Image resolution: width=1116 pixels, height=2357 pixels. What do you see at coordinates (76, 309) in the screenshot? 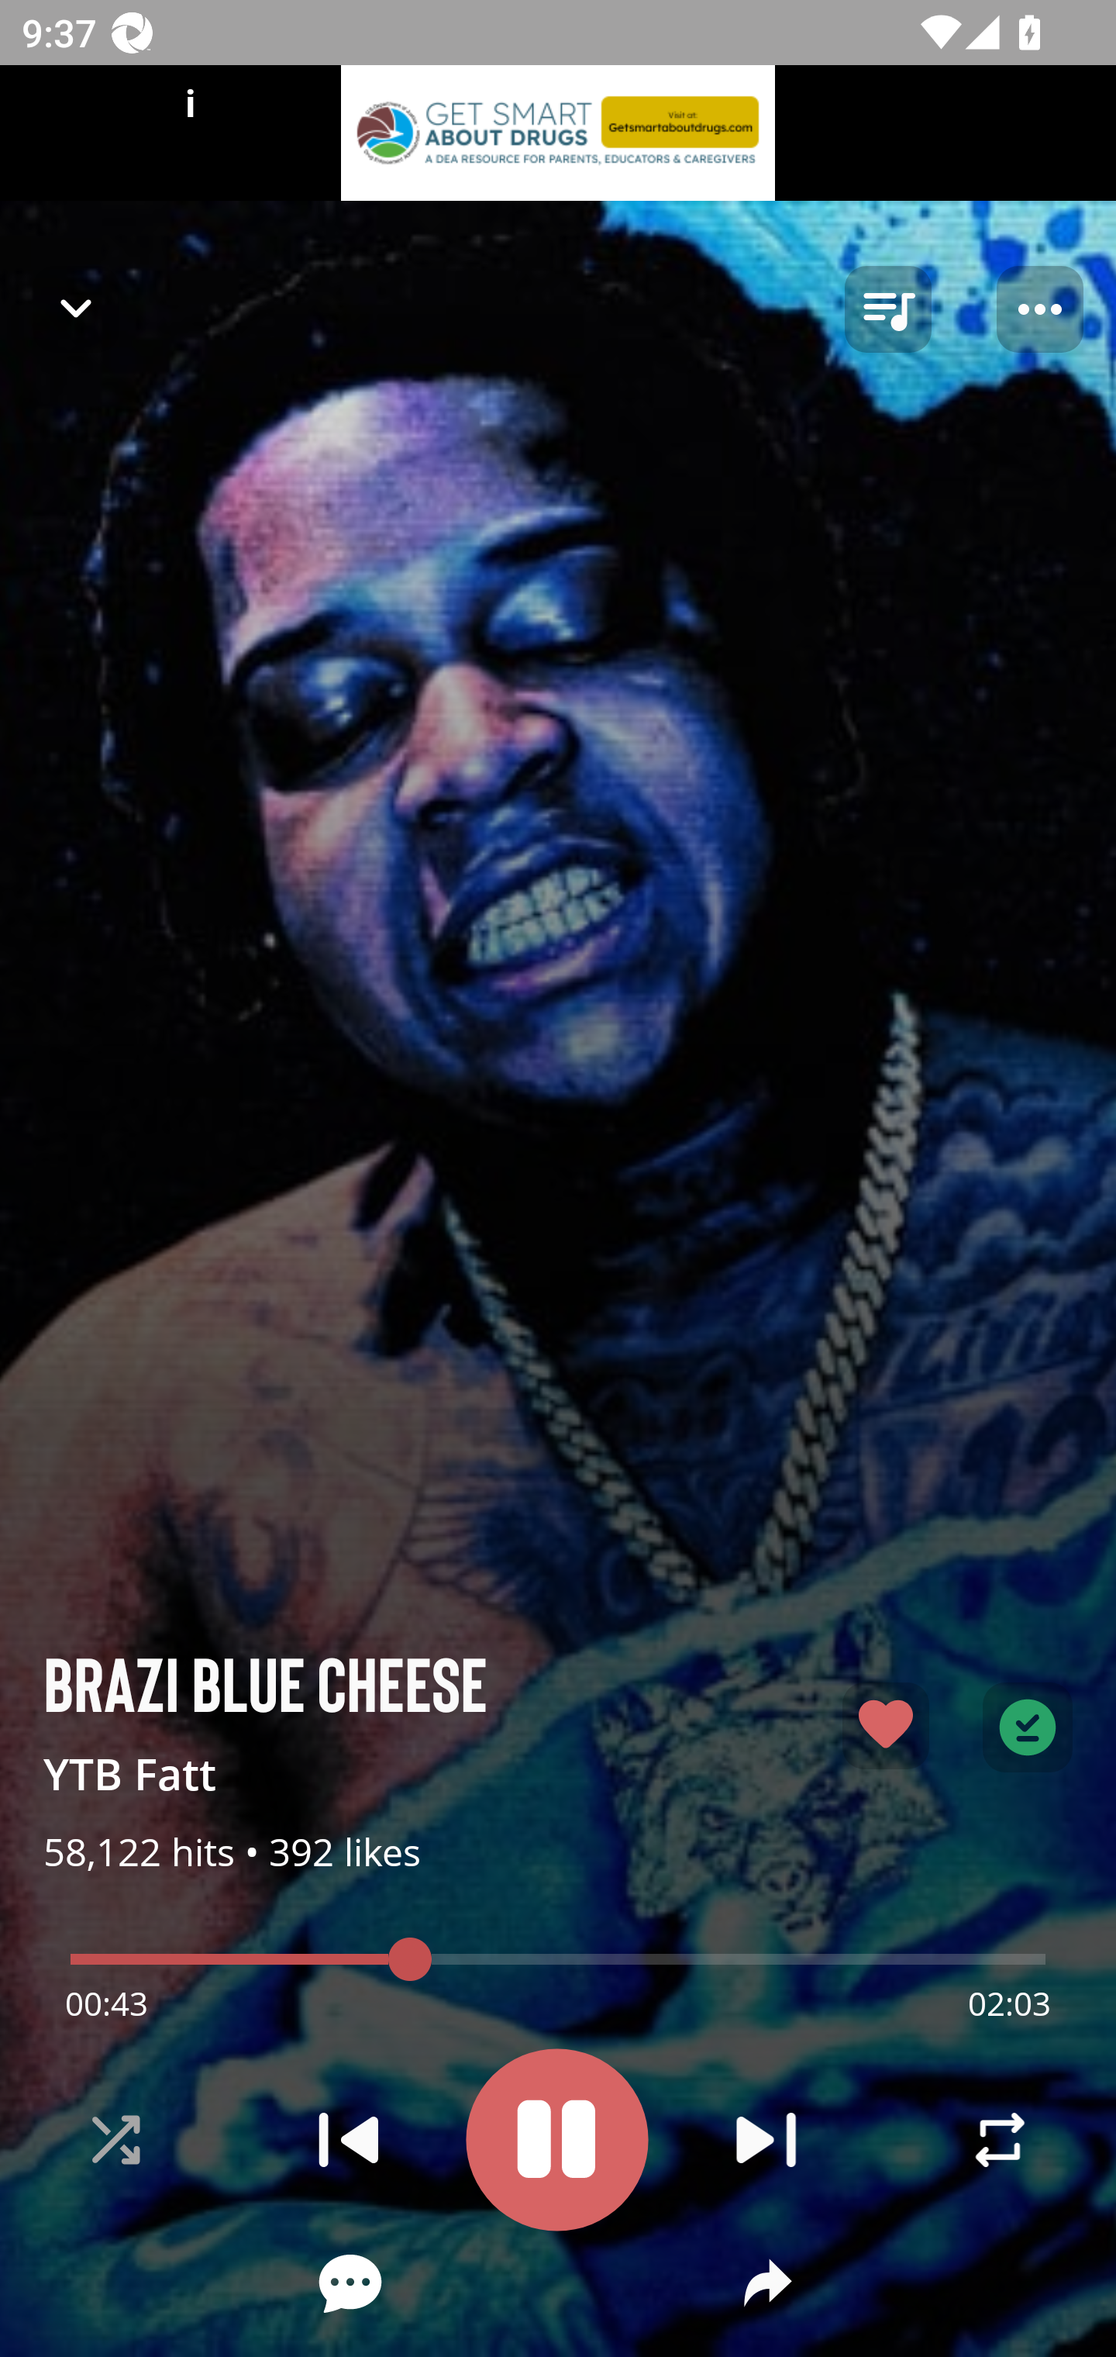
I see `Navigate up` at bounding box center [76, 309].